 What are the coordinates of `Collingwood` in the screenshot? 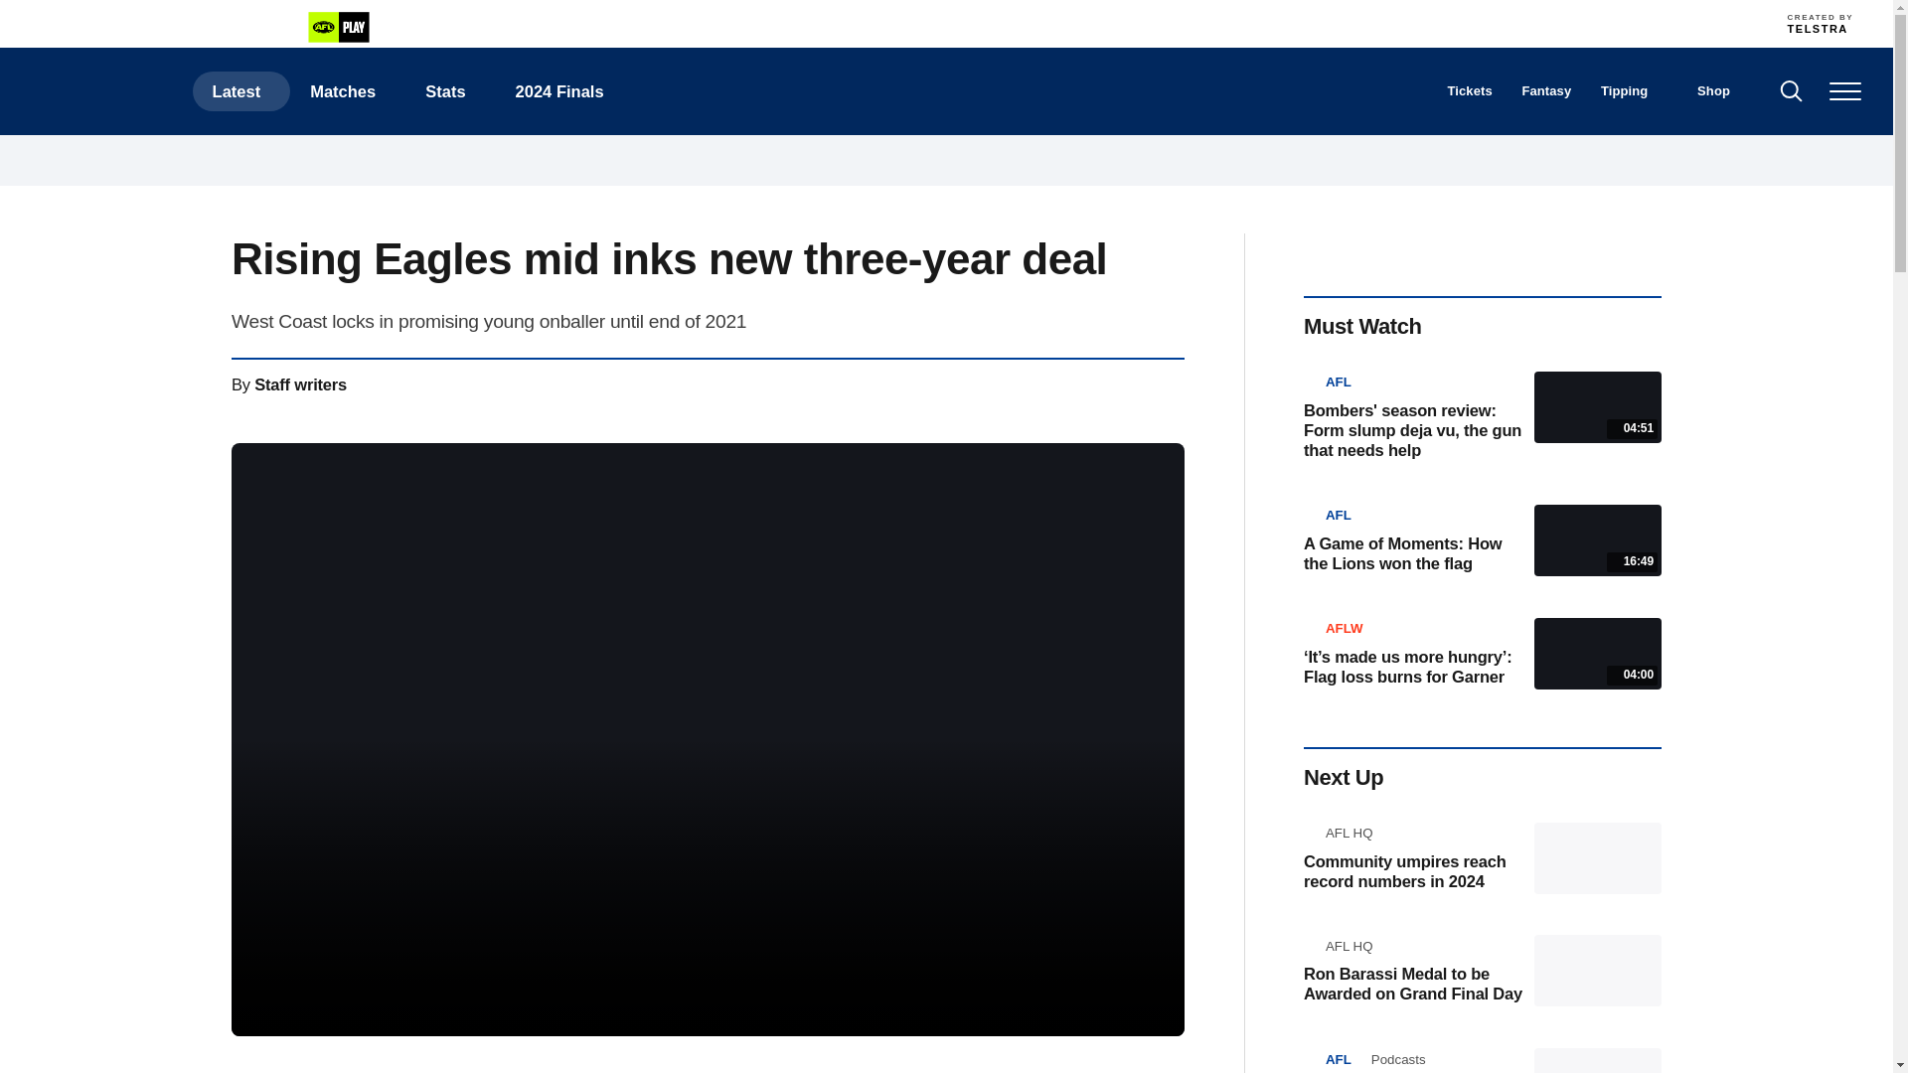 It's located at (835, 23).